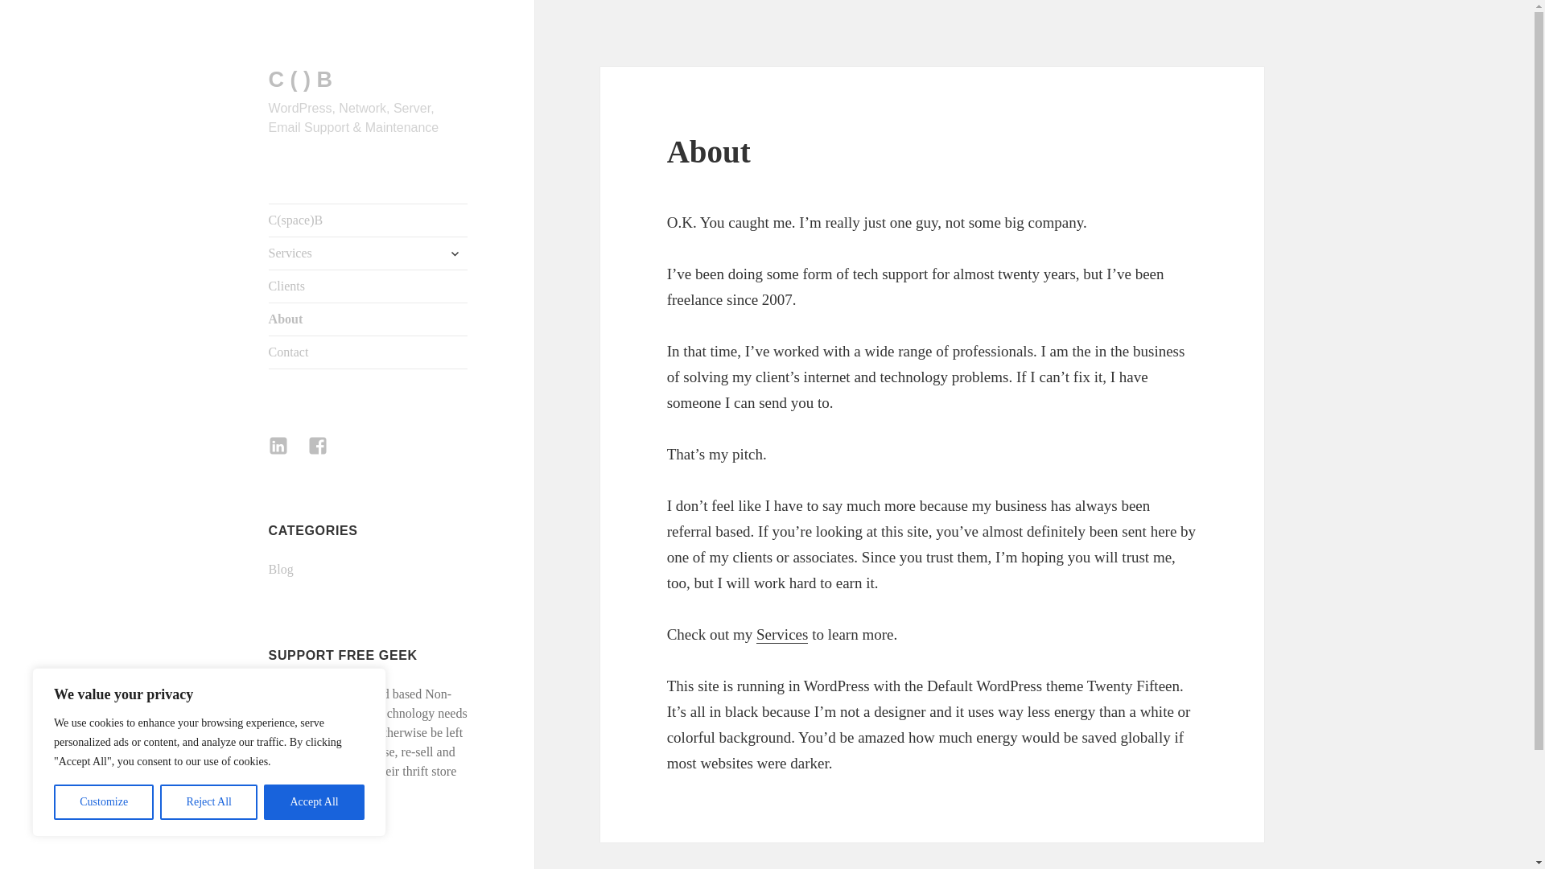 Image resolution: width=1545 pixels, height=869 pixels. What do you see at coordinates (281, 569) in the screenshot?
I see `Blog` at bounding box center [281, 569].